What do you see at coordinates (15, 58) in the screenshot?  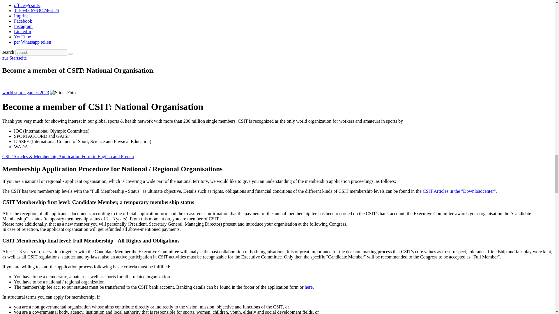 I see `zur Startseite` at bounding box center [15, 58].